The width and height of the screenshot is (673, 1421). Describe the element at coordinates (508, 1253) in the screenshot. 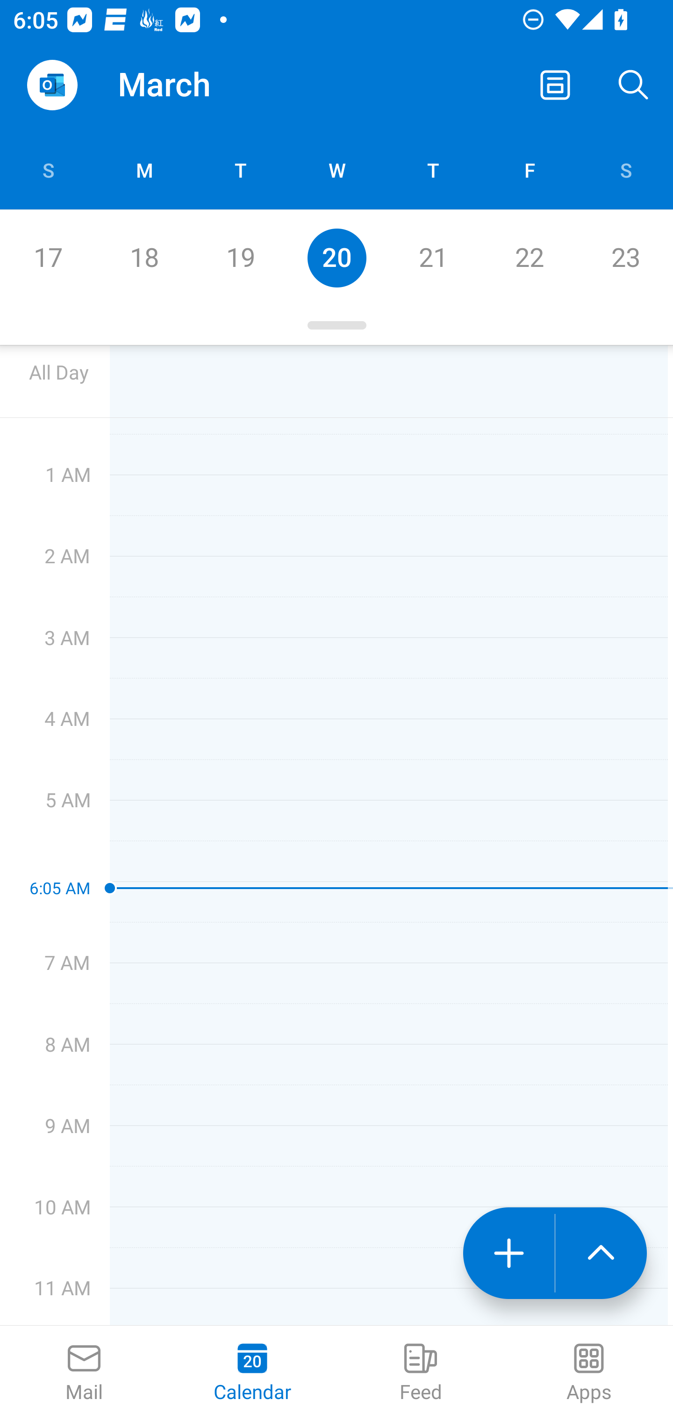

I see `New event` at that location.